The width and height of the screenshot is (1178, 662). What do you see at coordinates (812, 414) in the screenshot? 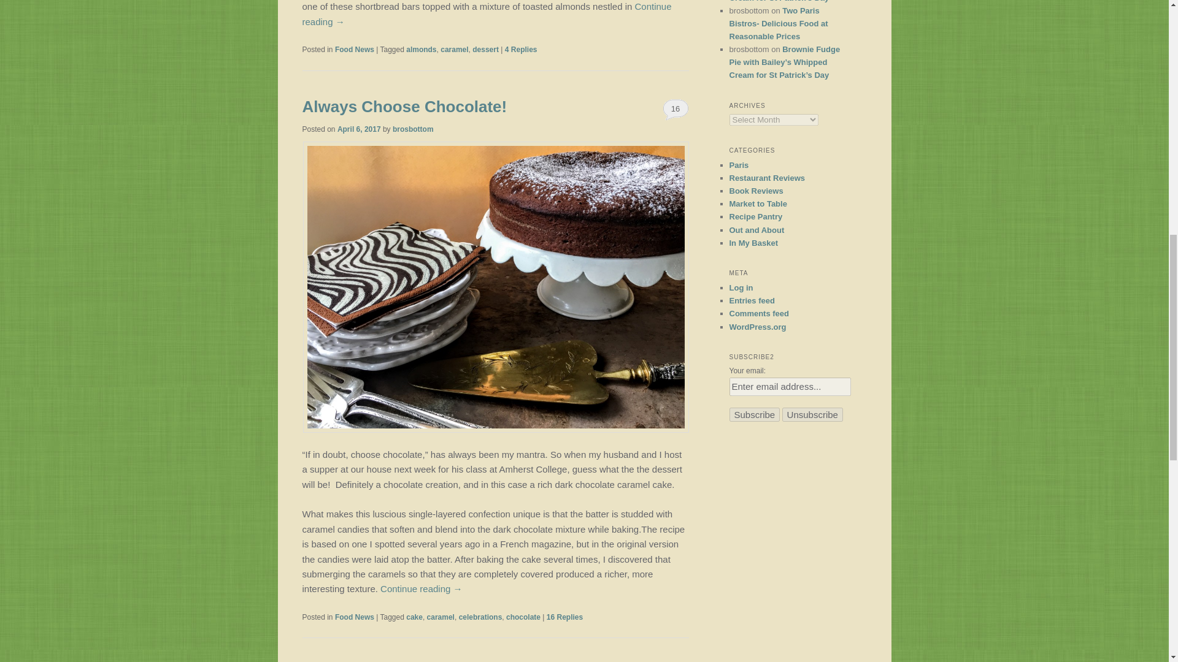
I see `Unsubscribe` at bounding box center [812, 414].